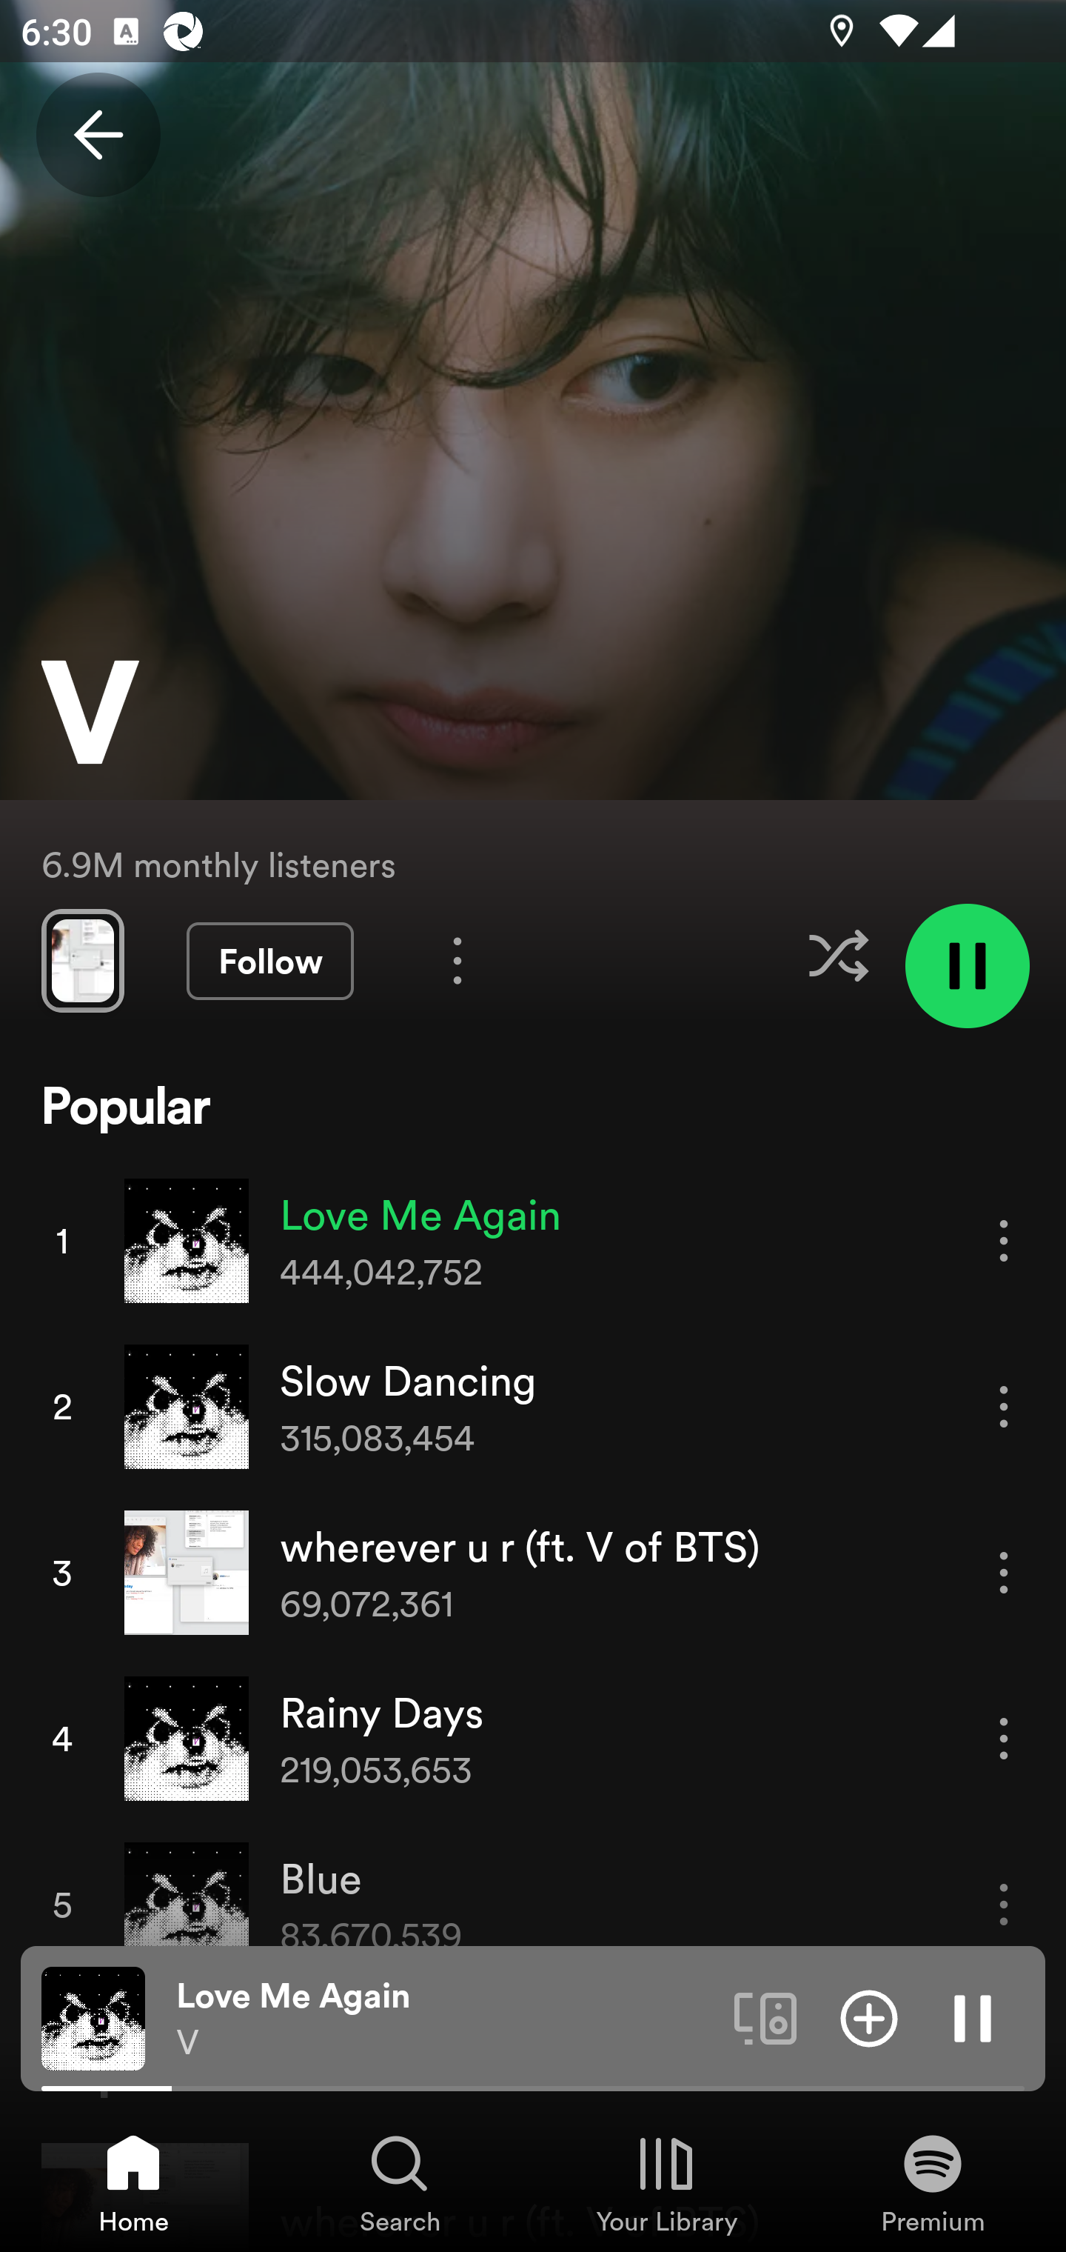 Image resolution: width=1066 pixels, height=2252 pixels. Describe the element at coordinates (98, 135) in the screenshot. I see `Back` at that location.